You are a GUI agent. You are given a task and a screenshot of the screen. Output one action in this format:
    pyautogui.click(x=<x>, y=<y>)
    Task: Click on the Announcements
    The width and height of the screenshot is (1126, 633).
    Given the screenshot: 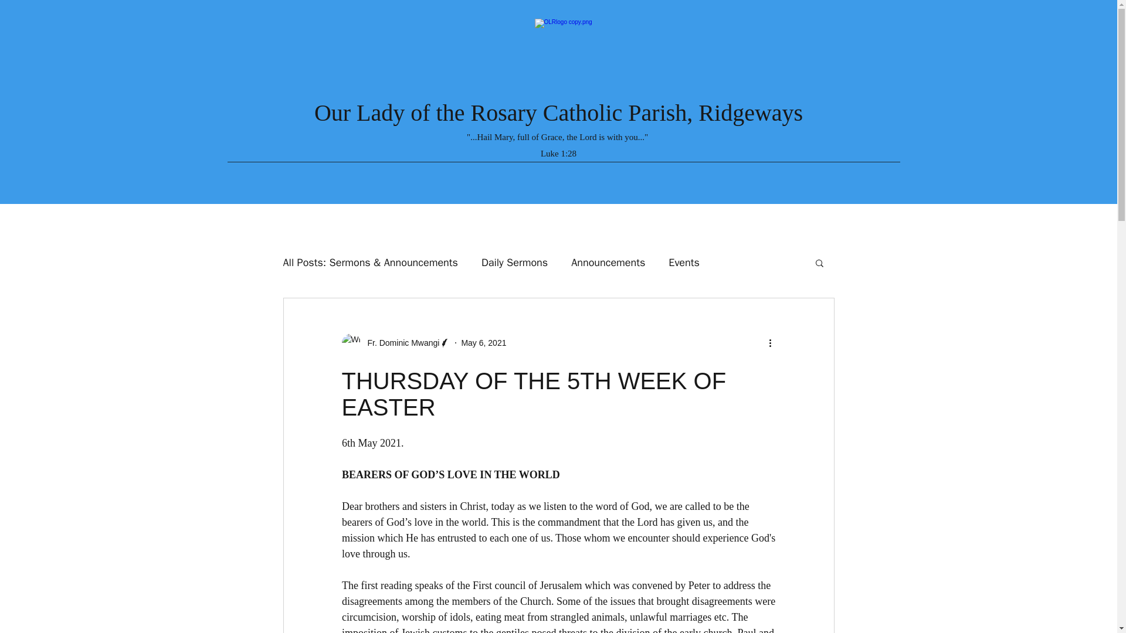 What is the action you would take?
    pyautogui.click(x=608, y=263)
    